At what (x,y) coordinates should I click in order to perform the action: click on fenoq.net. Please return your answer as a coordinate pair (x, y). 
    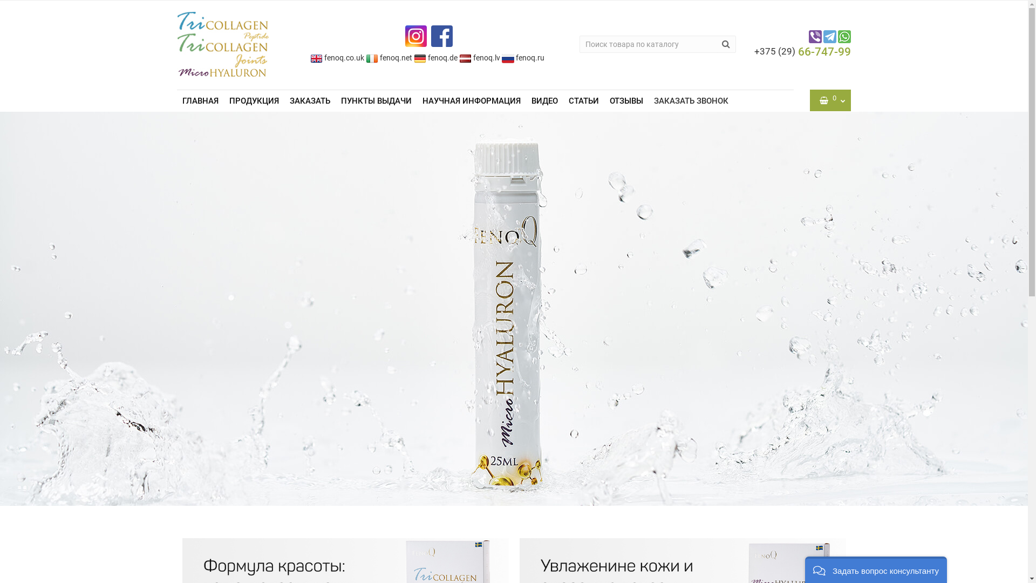
    Looking at the image, I should click on (389, 58).